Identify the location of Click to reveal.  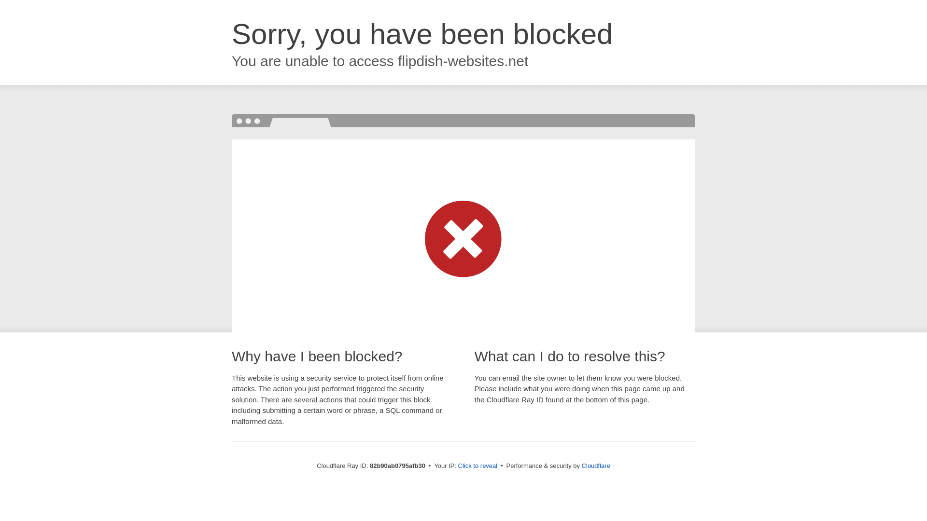
(478, 466).